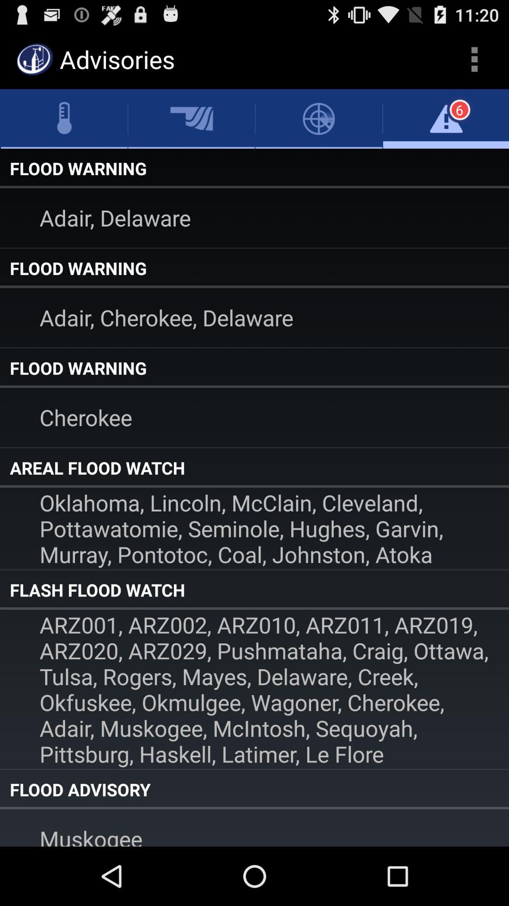 The image size is (509, 906). Describe the element at coordinates (254, 828) in the screenshot. I see `jump to the muskogee app` at that location.